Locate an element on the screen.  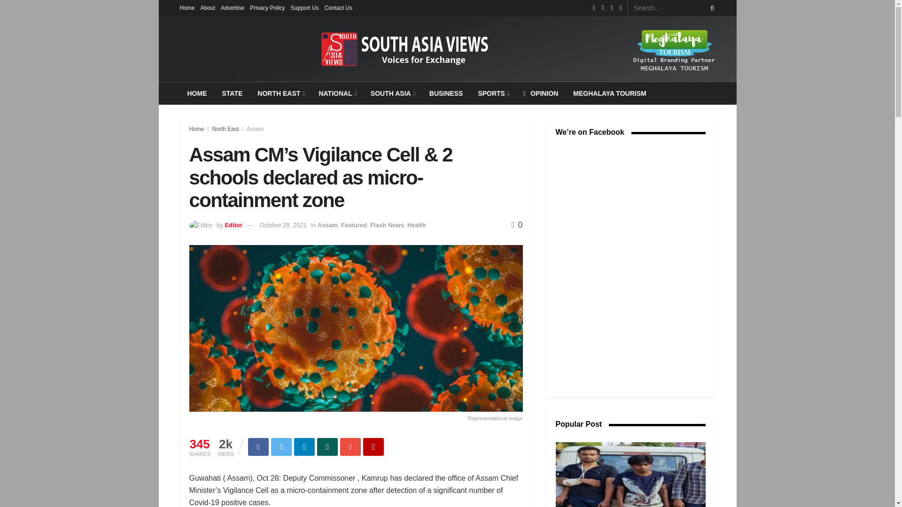
HOME is located at coordinates (197, 93).